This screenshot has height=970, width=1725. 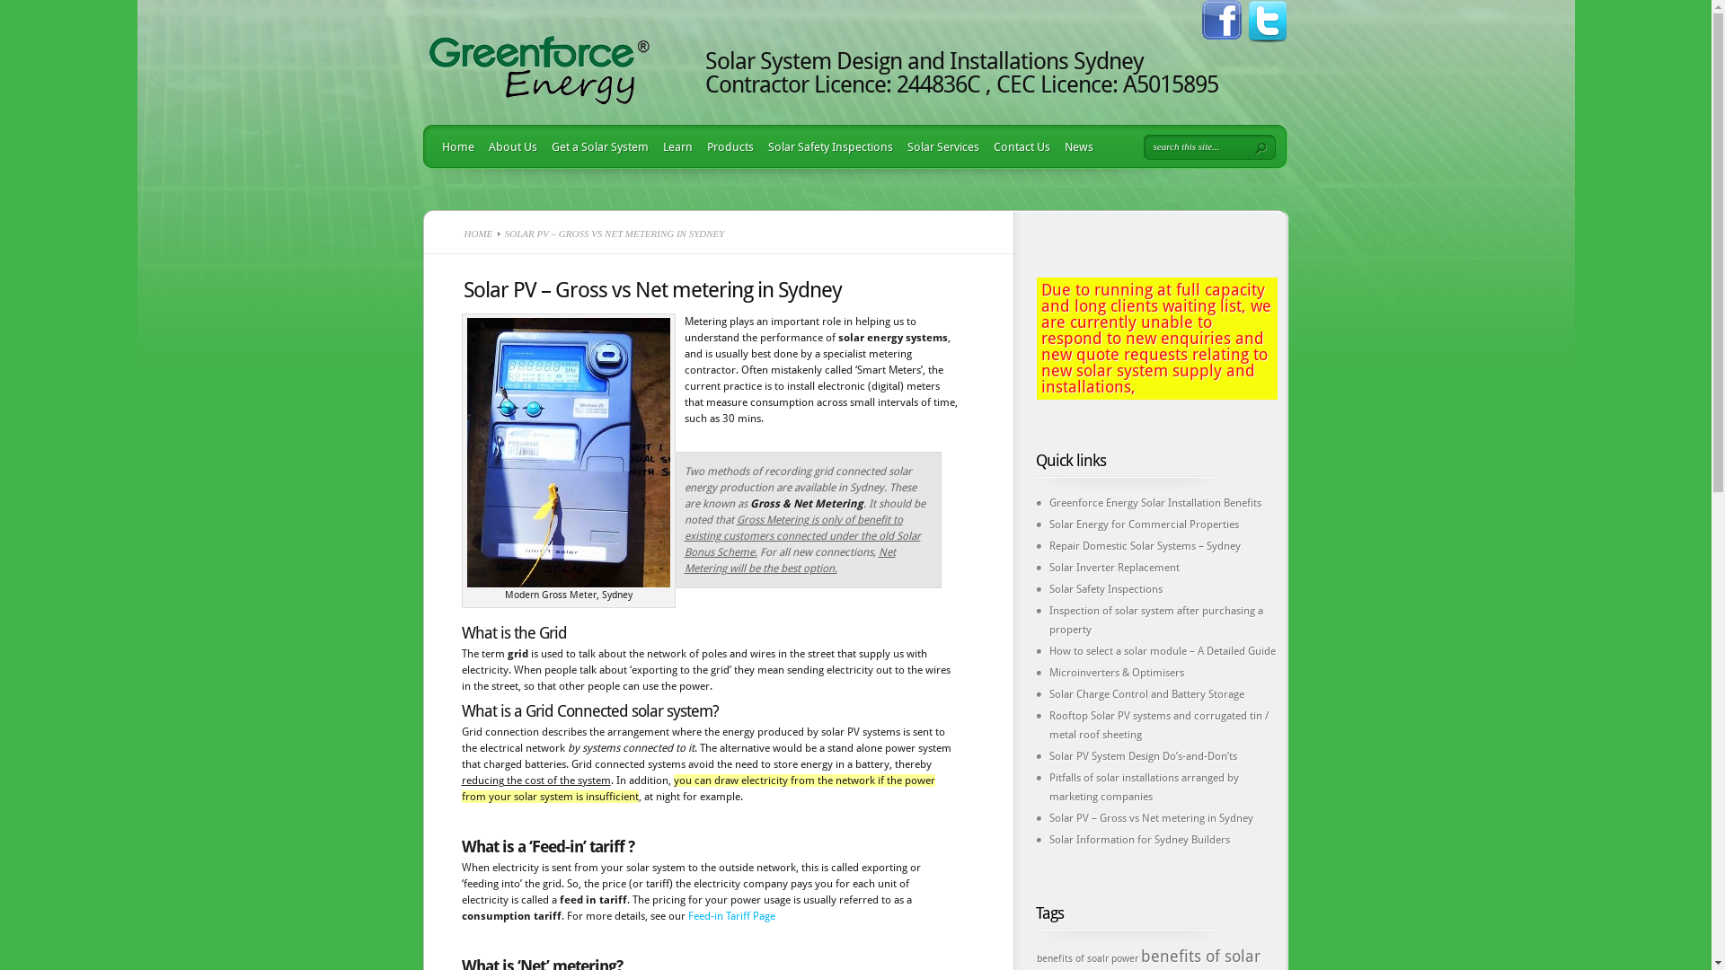 What do you see at coordinates (1018, 146) in the screenshot?
I see `Contact Us` at bounding box center [1018, 146].